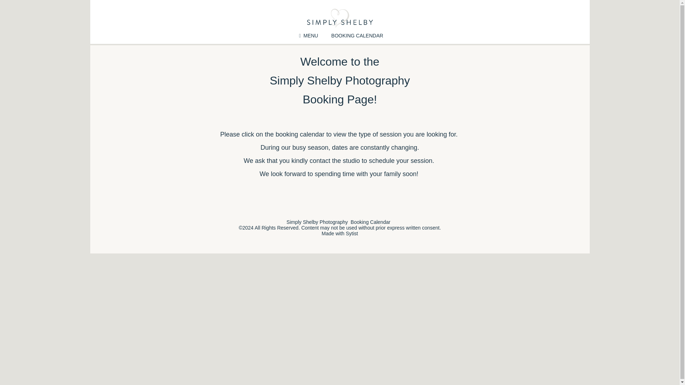 The image size is (685, 385). What do you see at coordinates (307, 36) in the screenshot?
I see `MENU` at bounding box center [307, 36].